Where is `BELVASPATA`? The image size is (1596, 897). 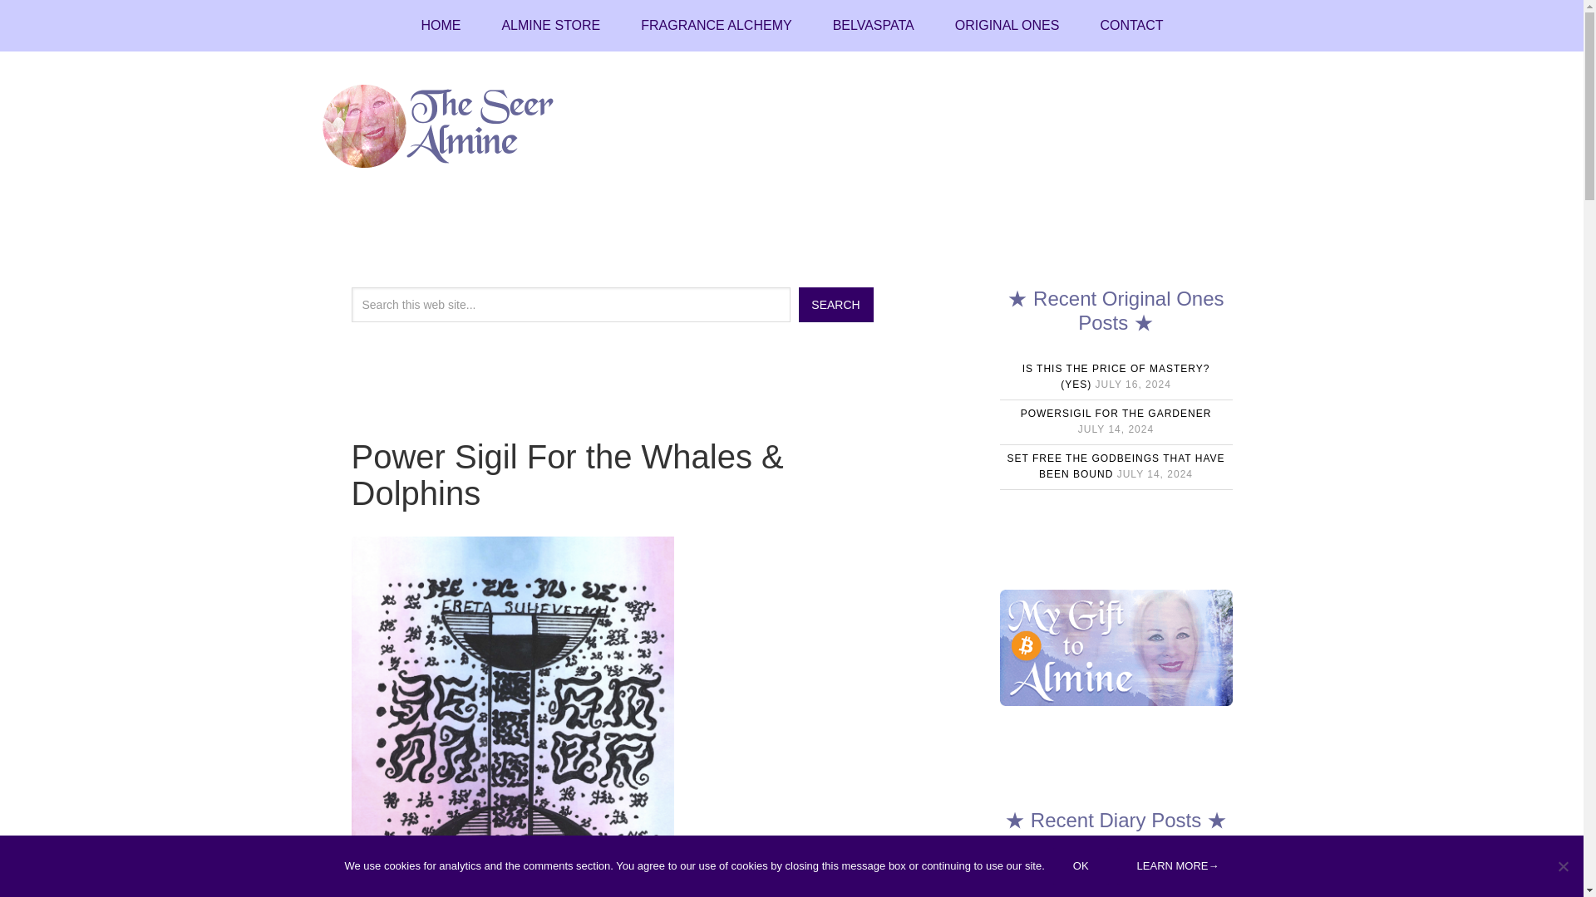
BELVASPATA is located at coordinates (873, 25).